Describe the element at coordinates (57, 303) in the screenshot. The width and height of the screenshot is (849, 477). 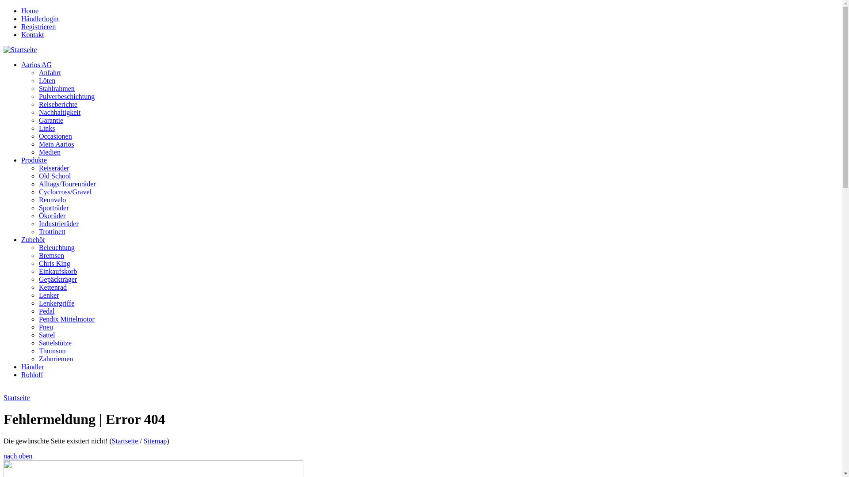
I see `Lenkergriffe` at that location.